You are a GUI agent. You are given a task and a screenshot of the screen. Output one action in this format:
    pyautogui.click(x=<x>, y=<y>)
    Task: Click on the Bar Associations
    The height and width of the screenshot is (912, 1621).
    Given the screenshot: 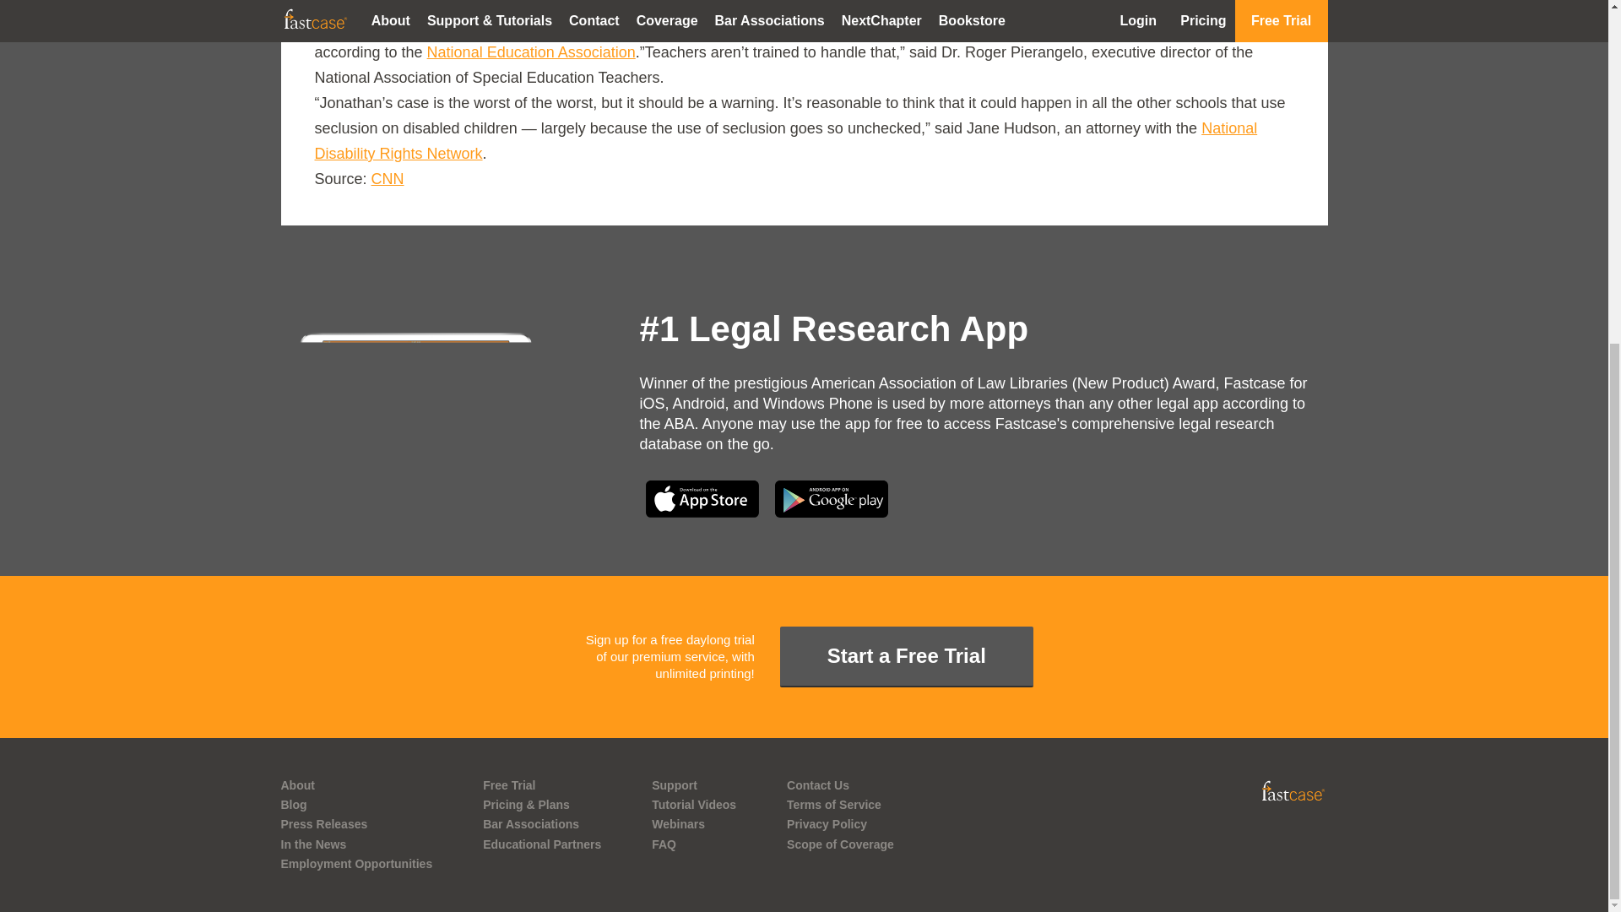 What is the action you would take?
    pyautogui.click(x=542, y=824)
    